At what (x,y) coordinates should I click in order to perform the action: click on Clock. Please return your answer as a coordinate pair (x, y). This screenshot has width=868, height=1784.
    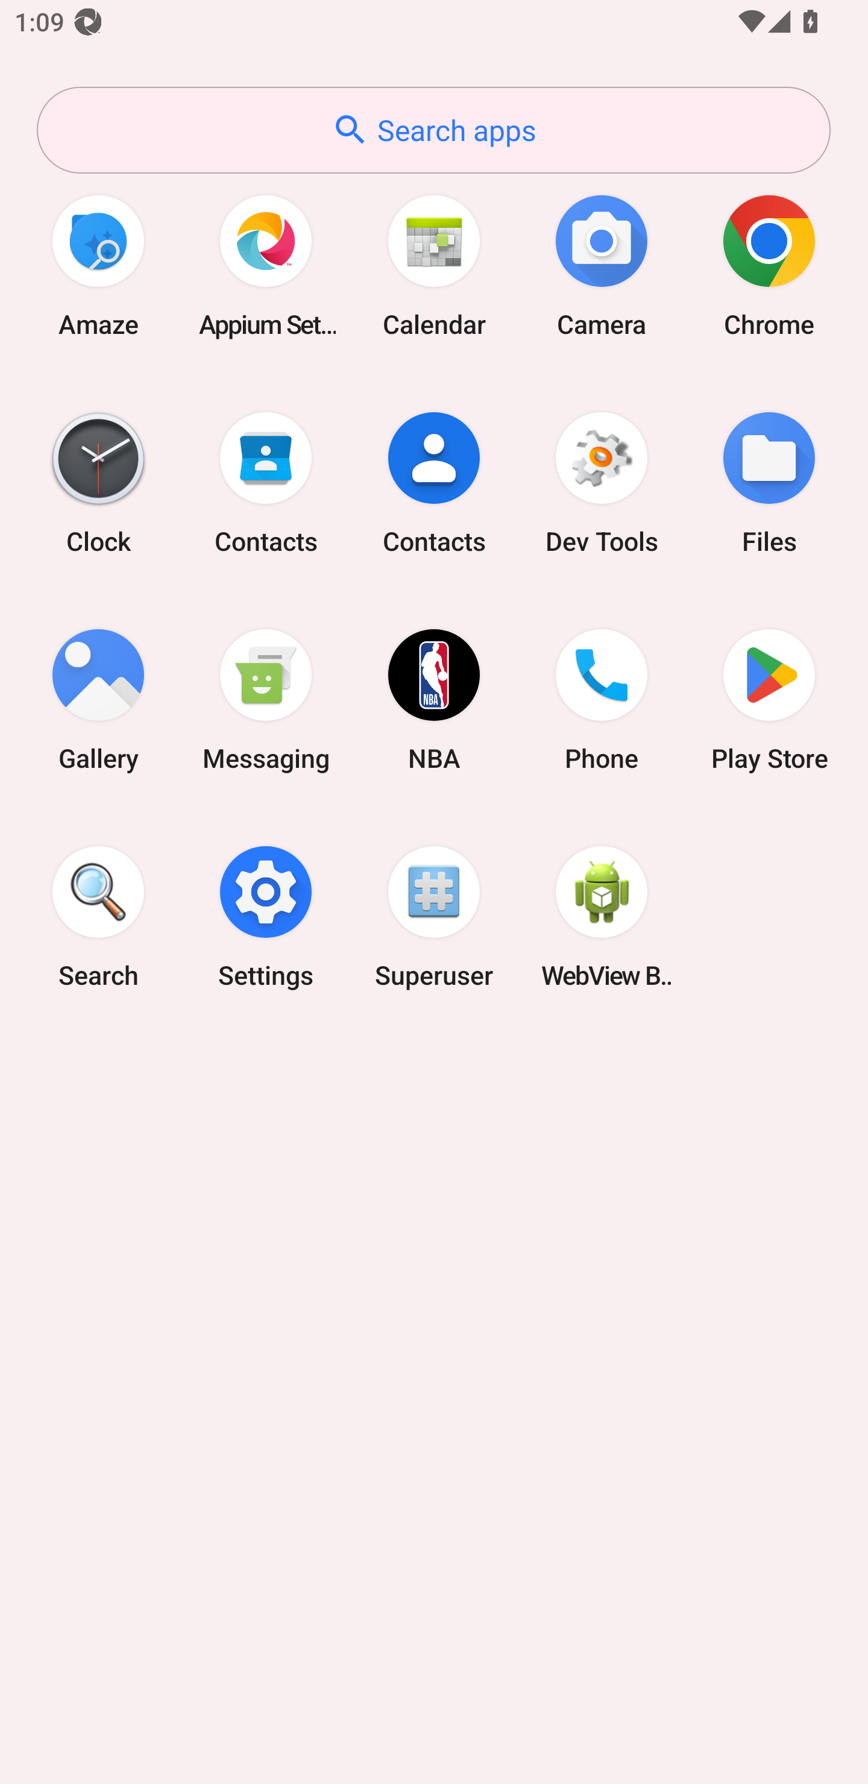
    Looking at the image, I should click on (98, 482).